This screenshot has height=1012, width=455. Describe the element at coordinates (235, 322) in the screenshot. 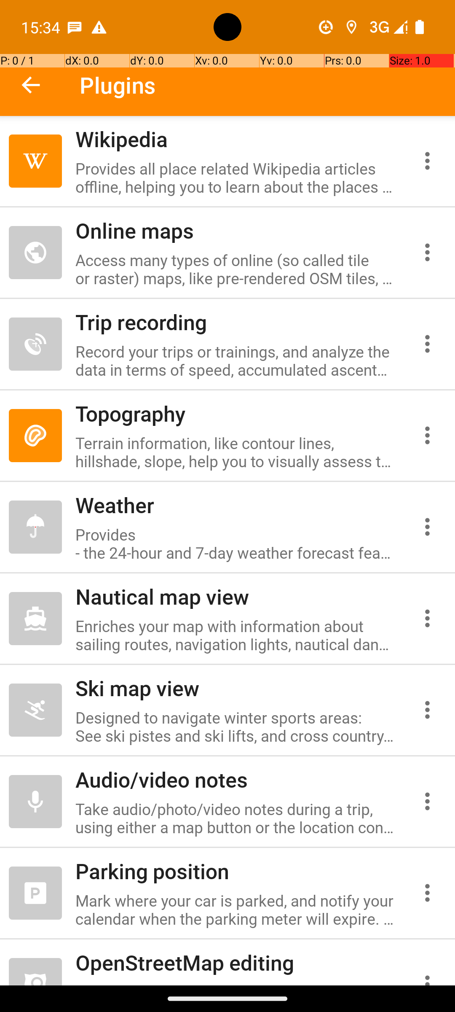

I see `Trip recording` at that location.